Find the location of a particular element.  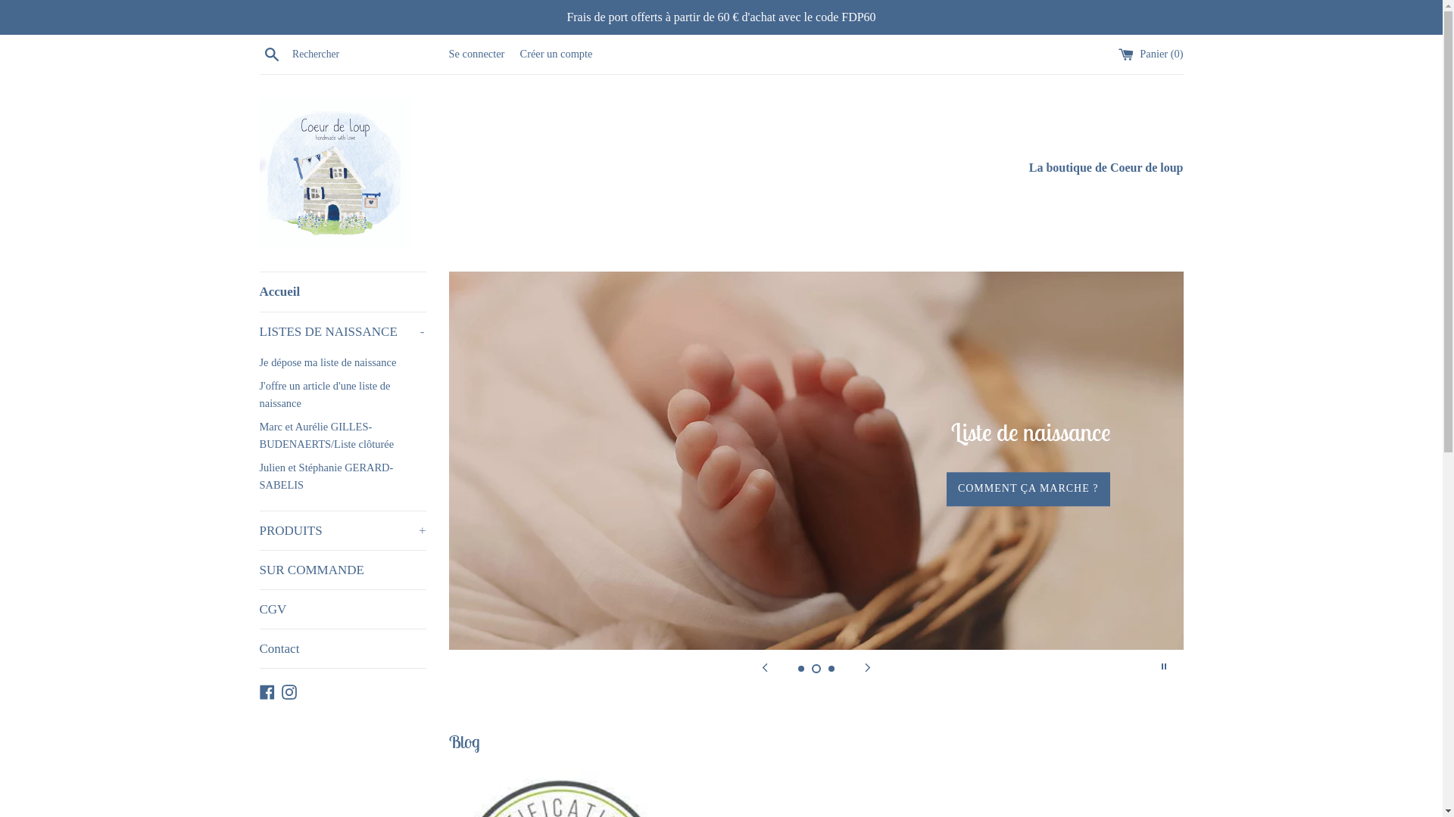

Instagram is located at coordinates (289, 690).